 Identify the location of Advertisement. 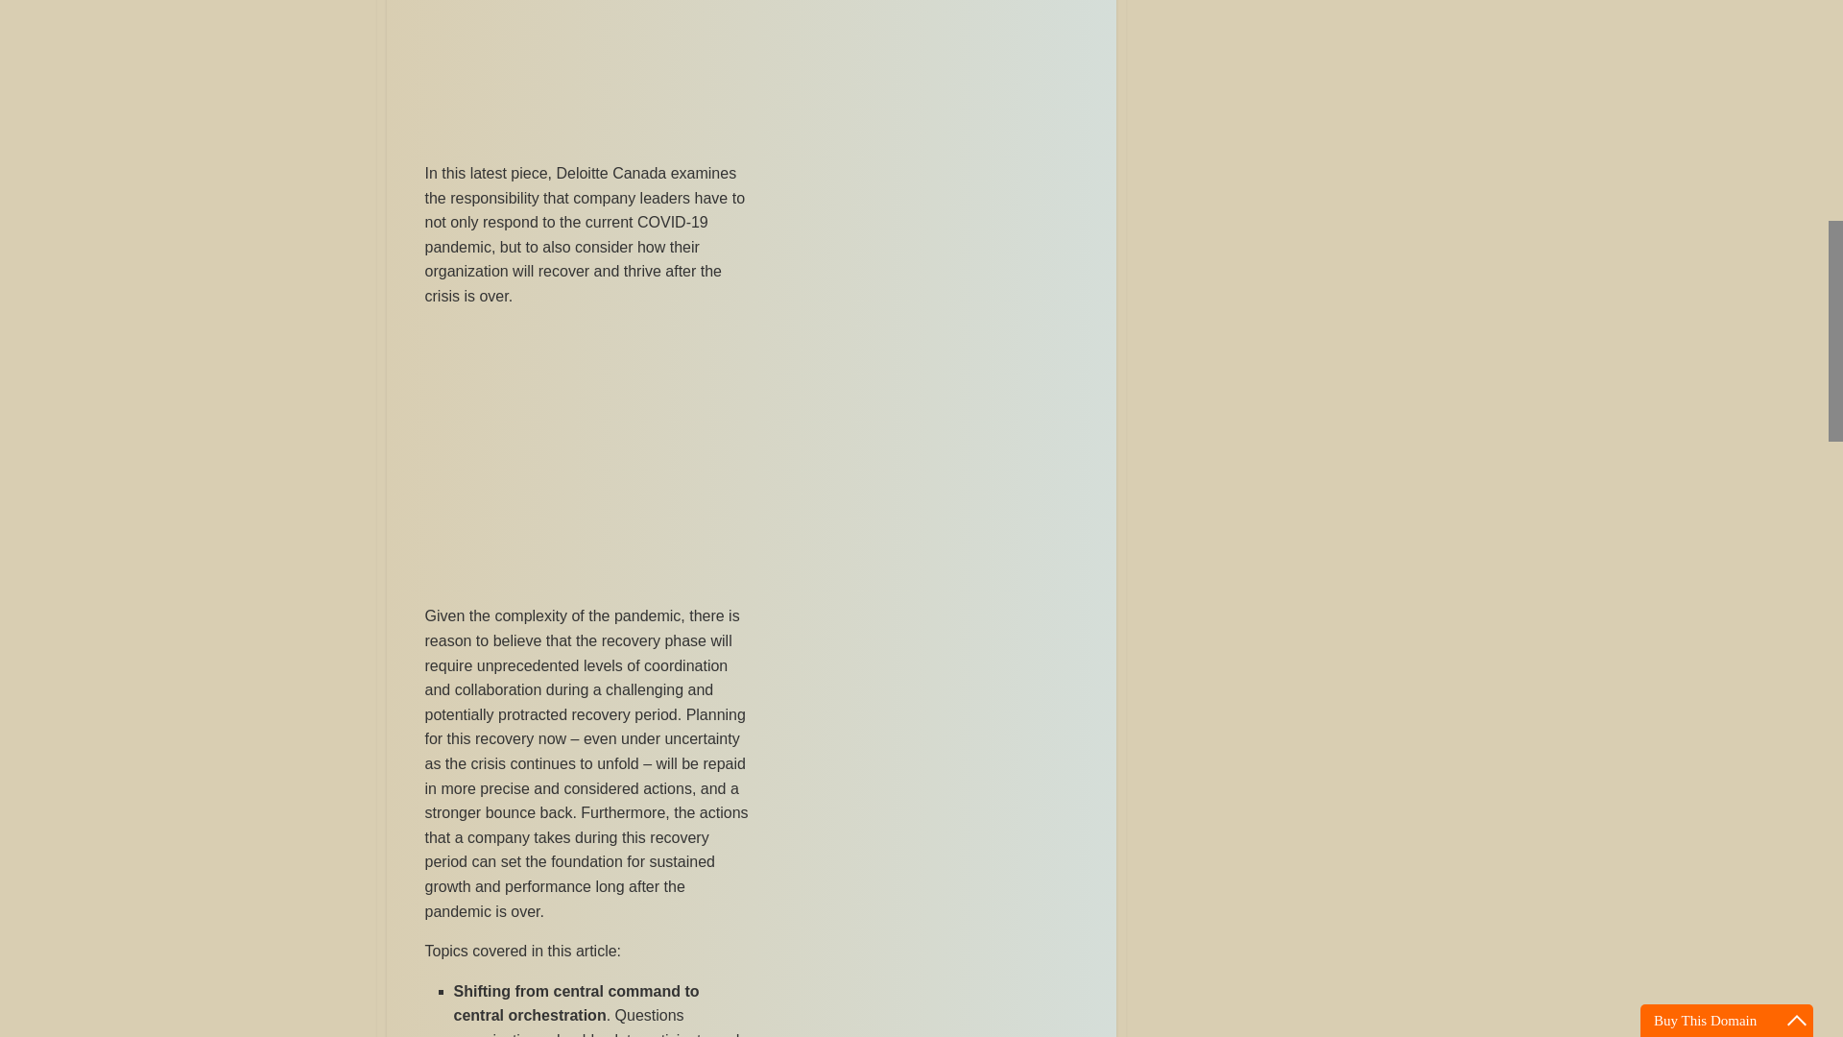
(586, 459).